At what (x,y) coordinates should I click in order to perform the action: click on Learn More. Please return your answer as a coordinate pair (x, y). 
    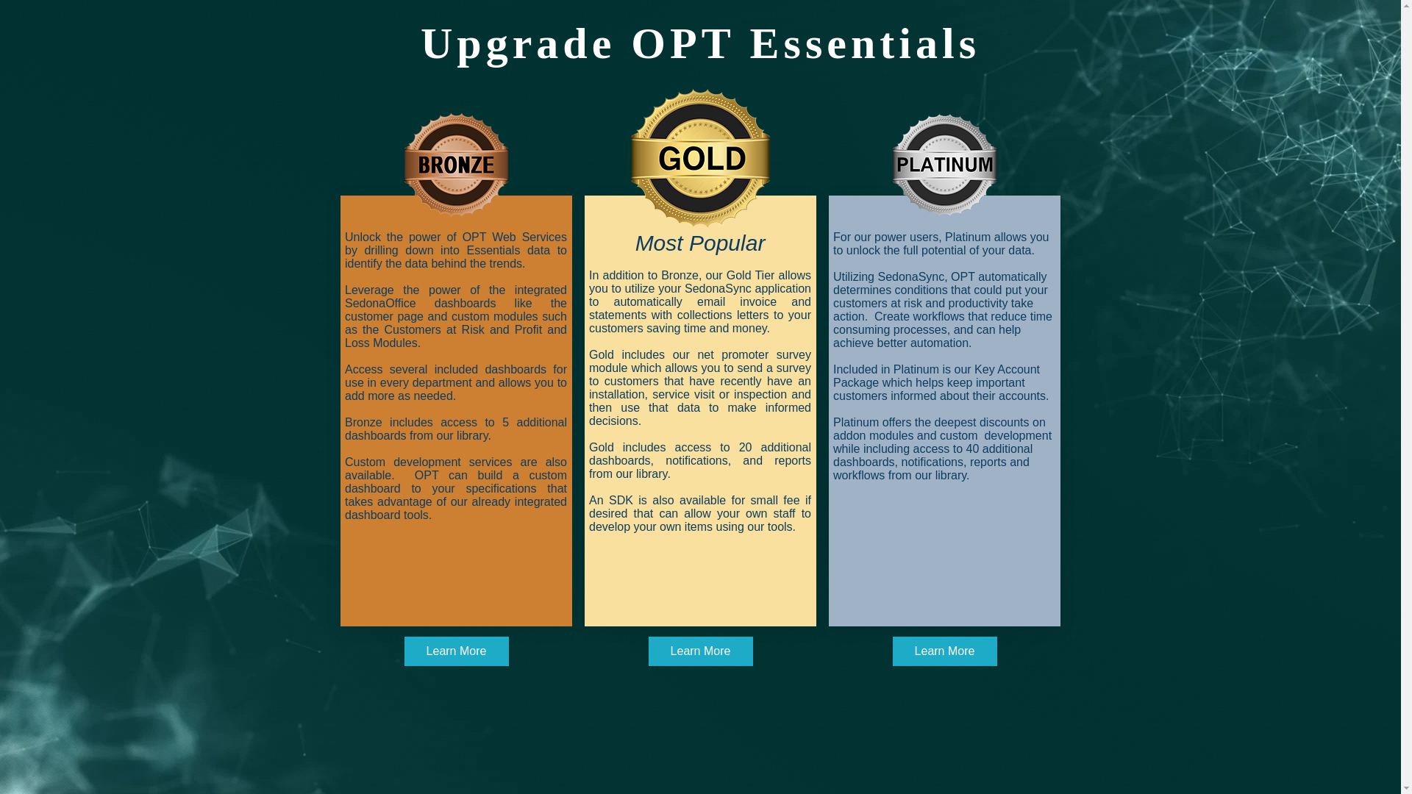
    Looking at the image, I should click on (700, 651).